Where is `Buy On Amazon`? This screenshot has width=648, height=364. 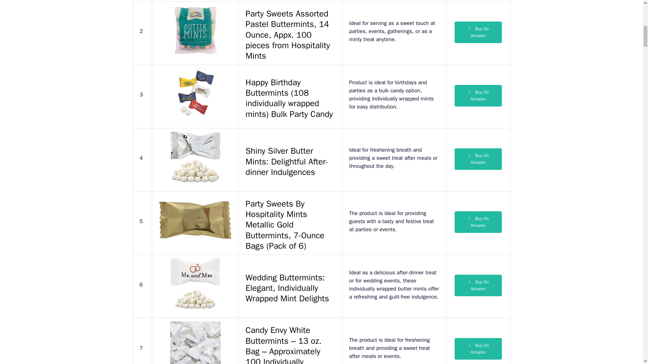
Buy On Amazon is located at coordinates (478, 349).